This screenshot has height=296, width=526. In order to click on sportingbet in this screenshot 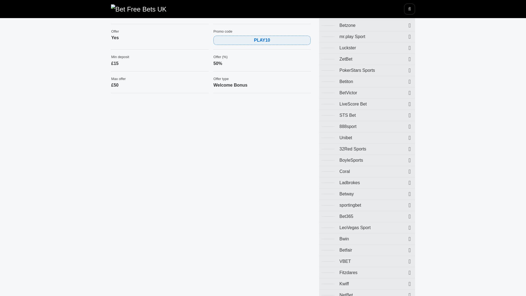, I will do `click(367, 205)`.